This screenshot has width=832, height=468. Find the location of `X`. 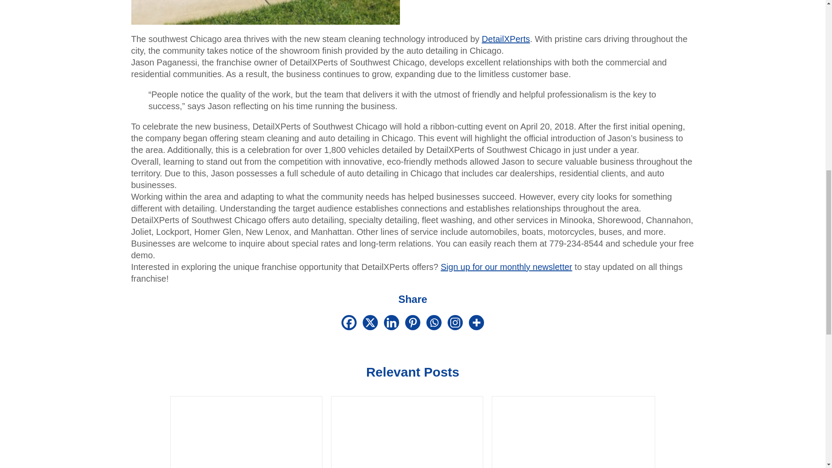

X is located at coordinates (370, 322).